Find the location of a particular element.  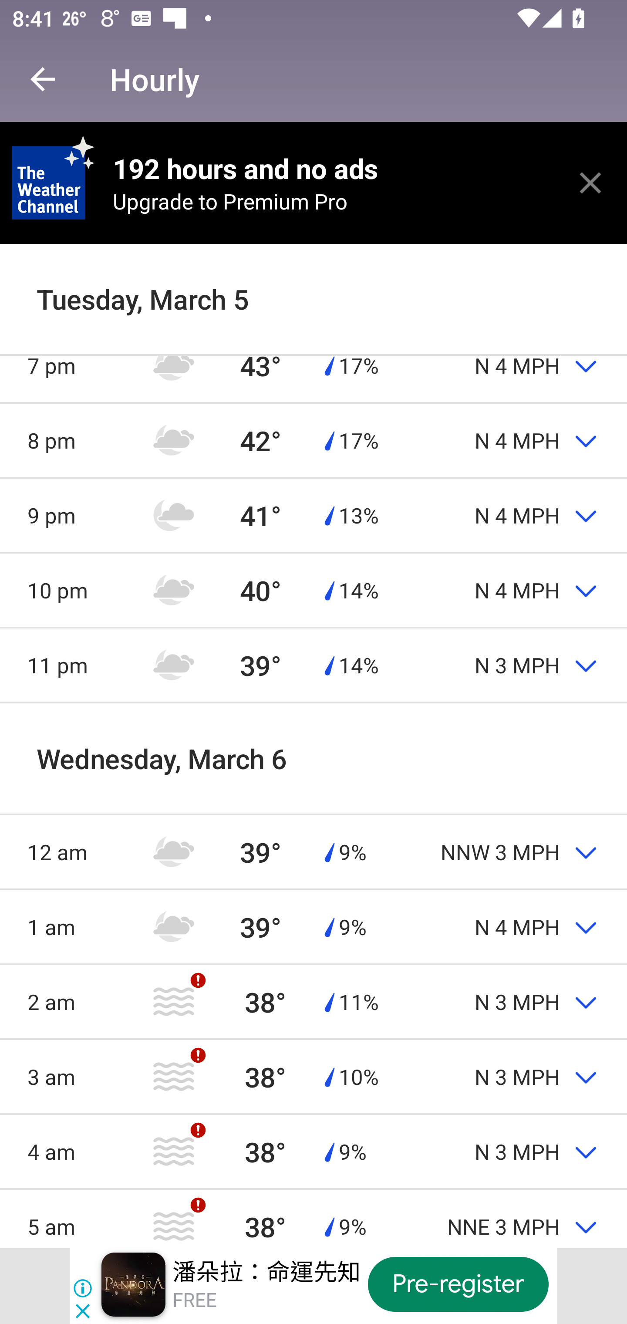

6 pm 45° 16% N 5 MPH is located at coordinates (313, 290).